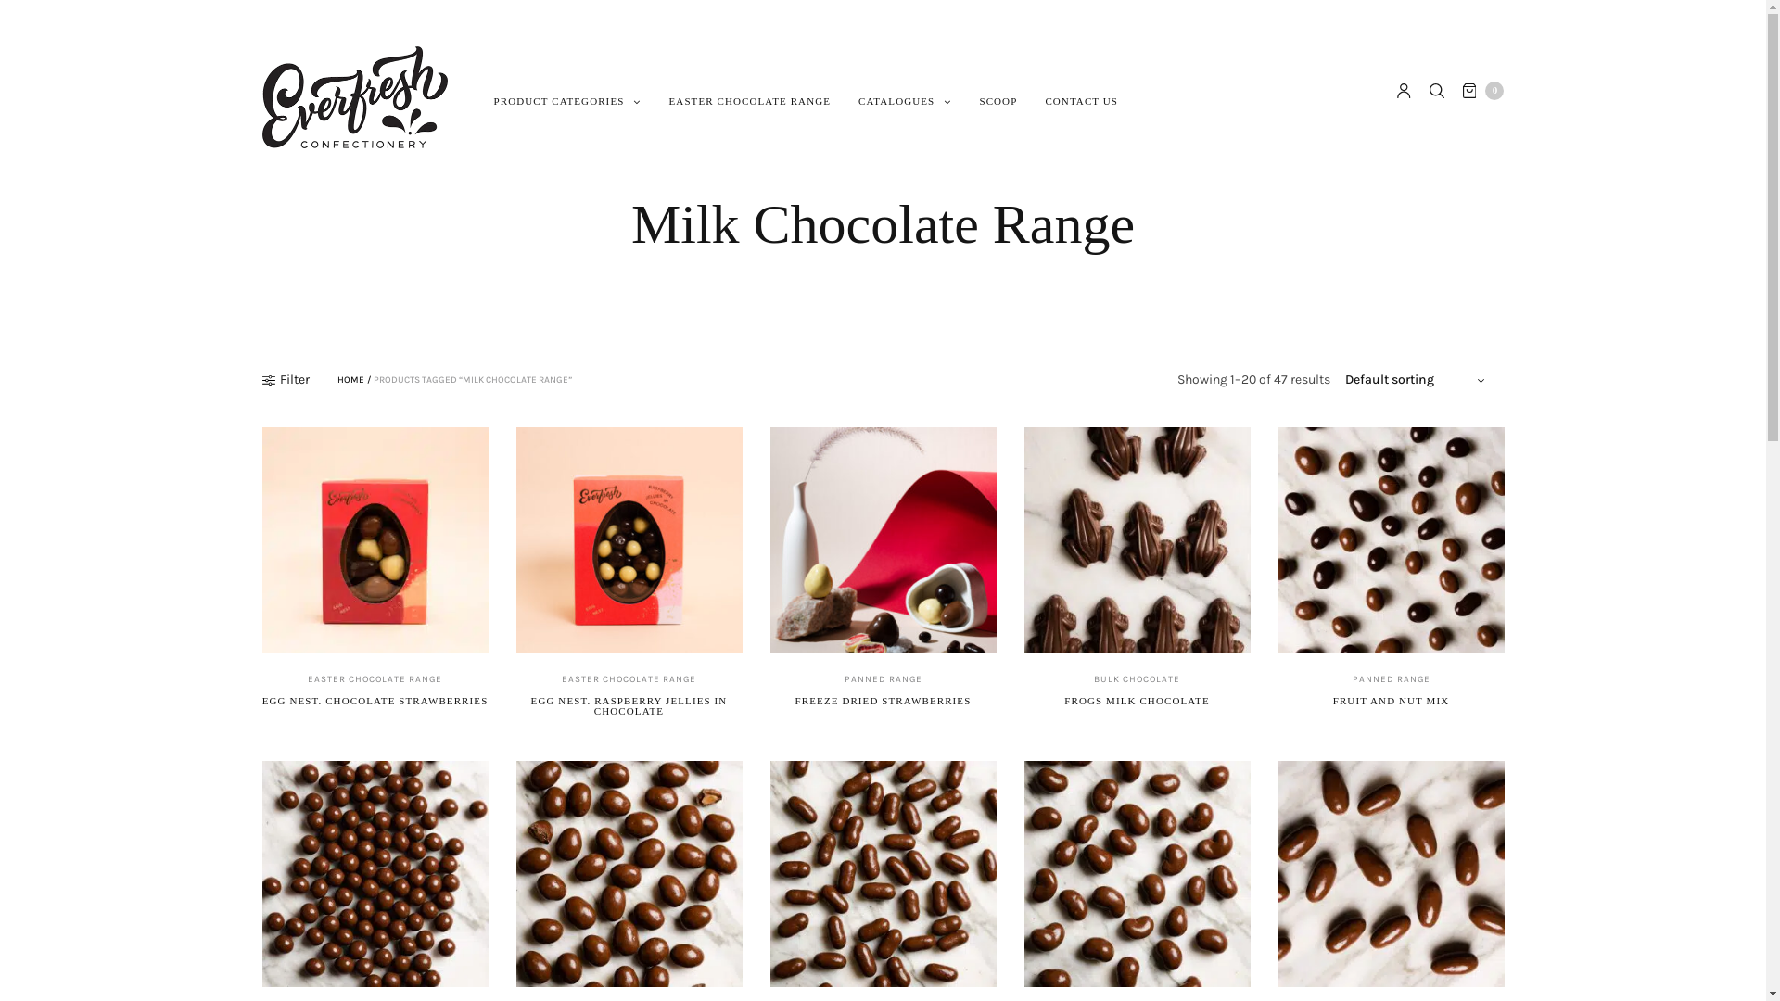 The width and height of the screenshot is (1780, 1001). I want to click on Milk Bullets, so click(883, 874).